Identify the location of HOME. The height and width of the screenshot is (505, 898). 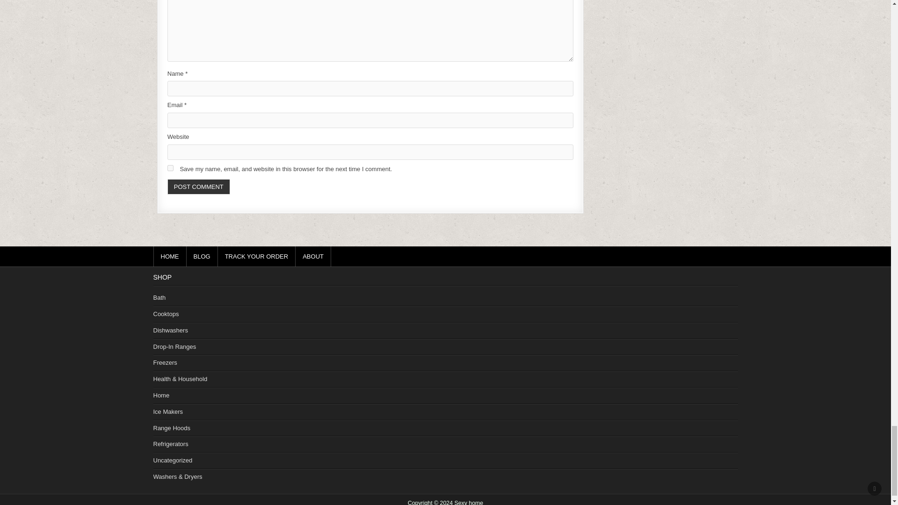
(170, 256).